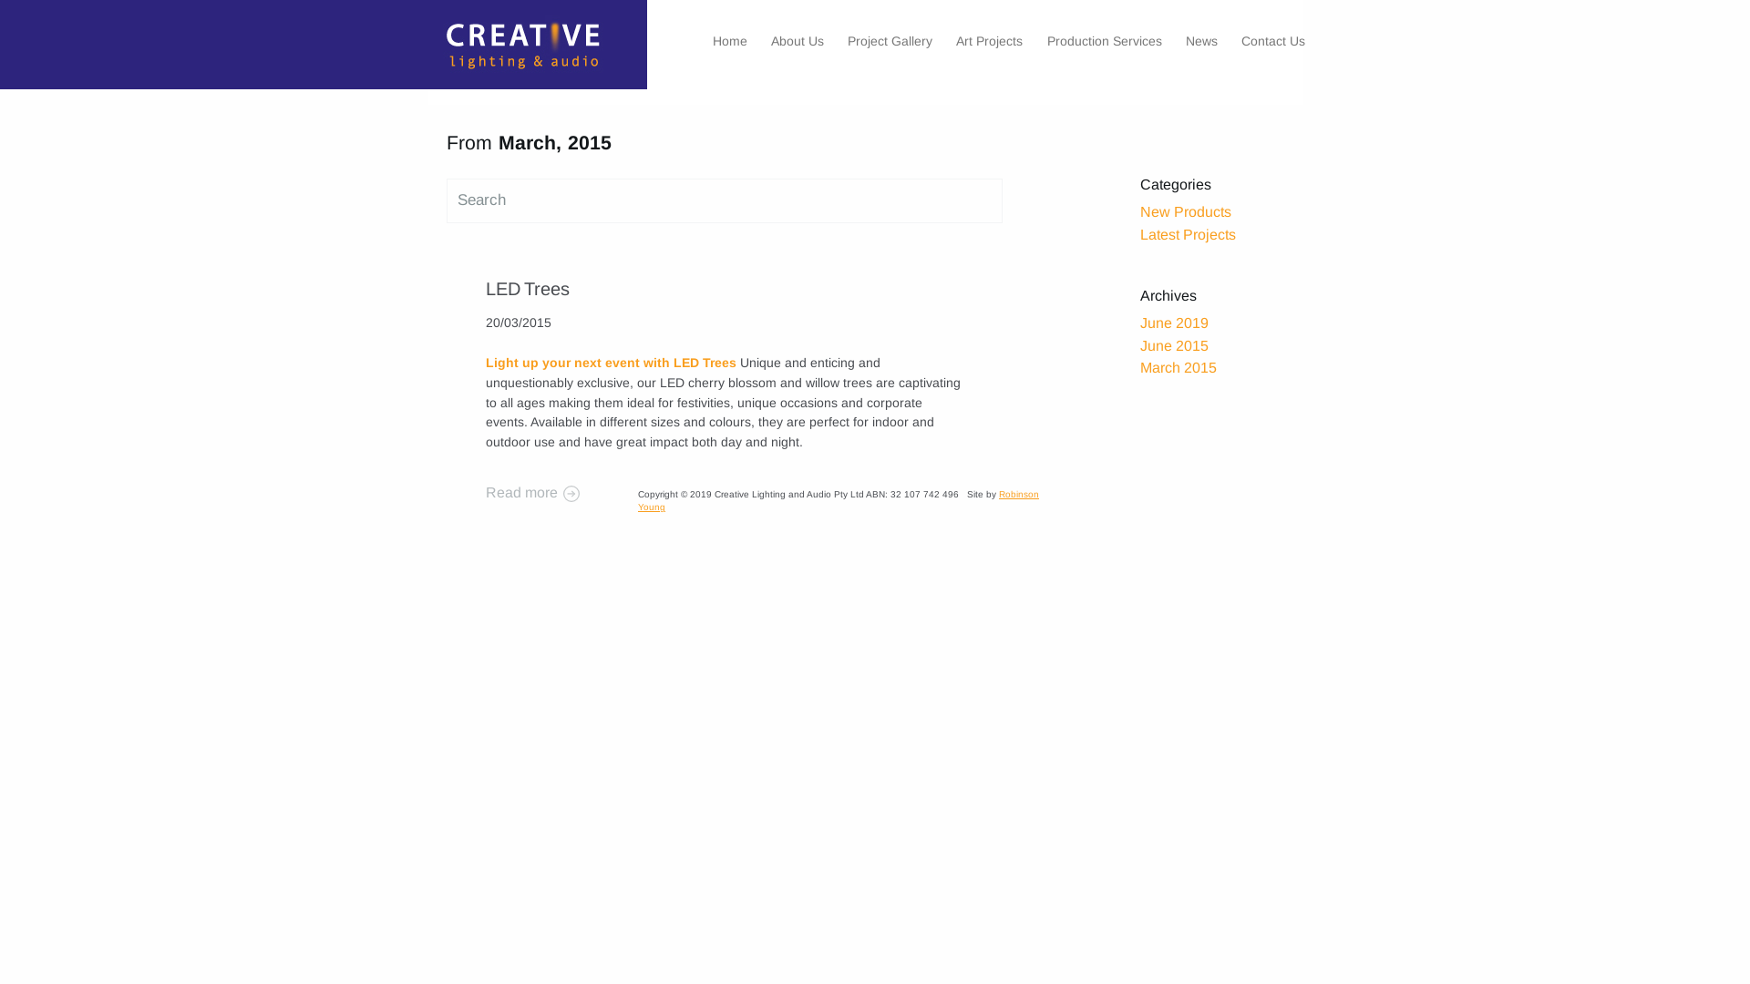  What do you see at coordinates (724, 493) in the screenshot?
I see `Read more` at bounding box center [724, 493].